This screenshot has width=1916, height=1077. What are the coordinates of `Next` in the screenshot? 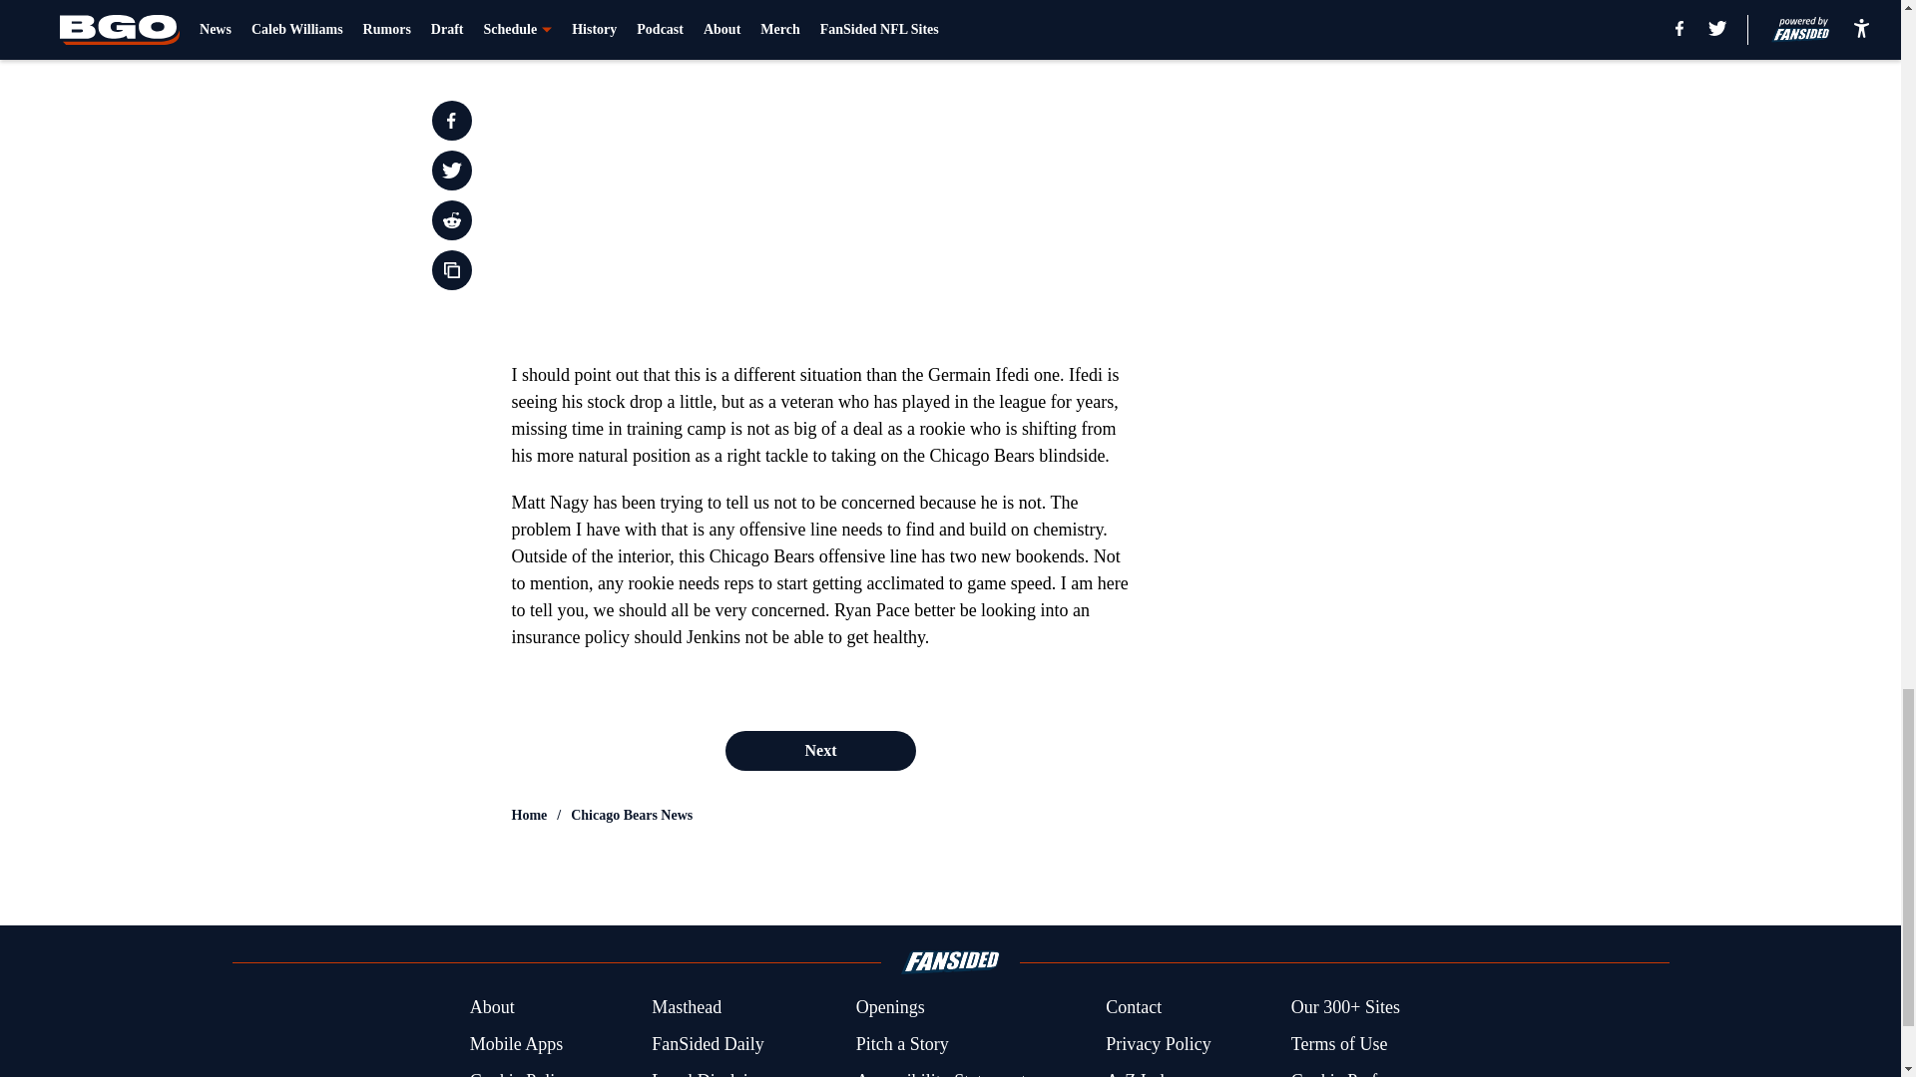 It's located at (819, 751).